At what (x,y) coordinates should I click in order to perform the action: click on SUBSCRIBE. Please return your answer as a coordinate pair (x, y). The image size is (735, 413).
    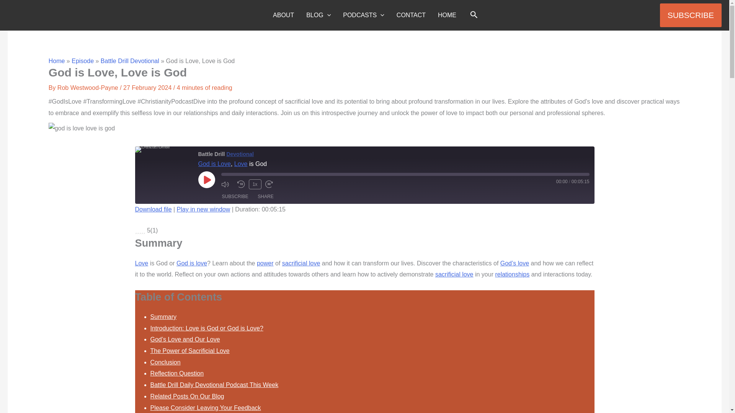
    Looking at the image, I should click on (691, 15).